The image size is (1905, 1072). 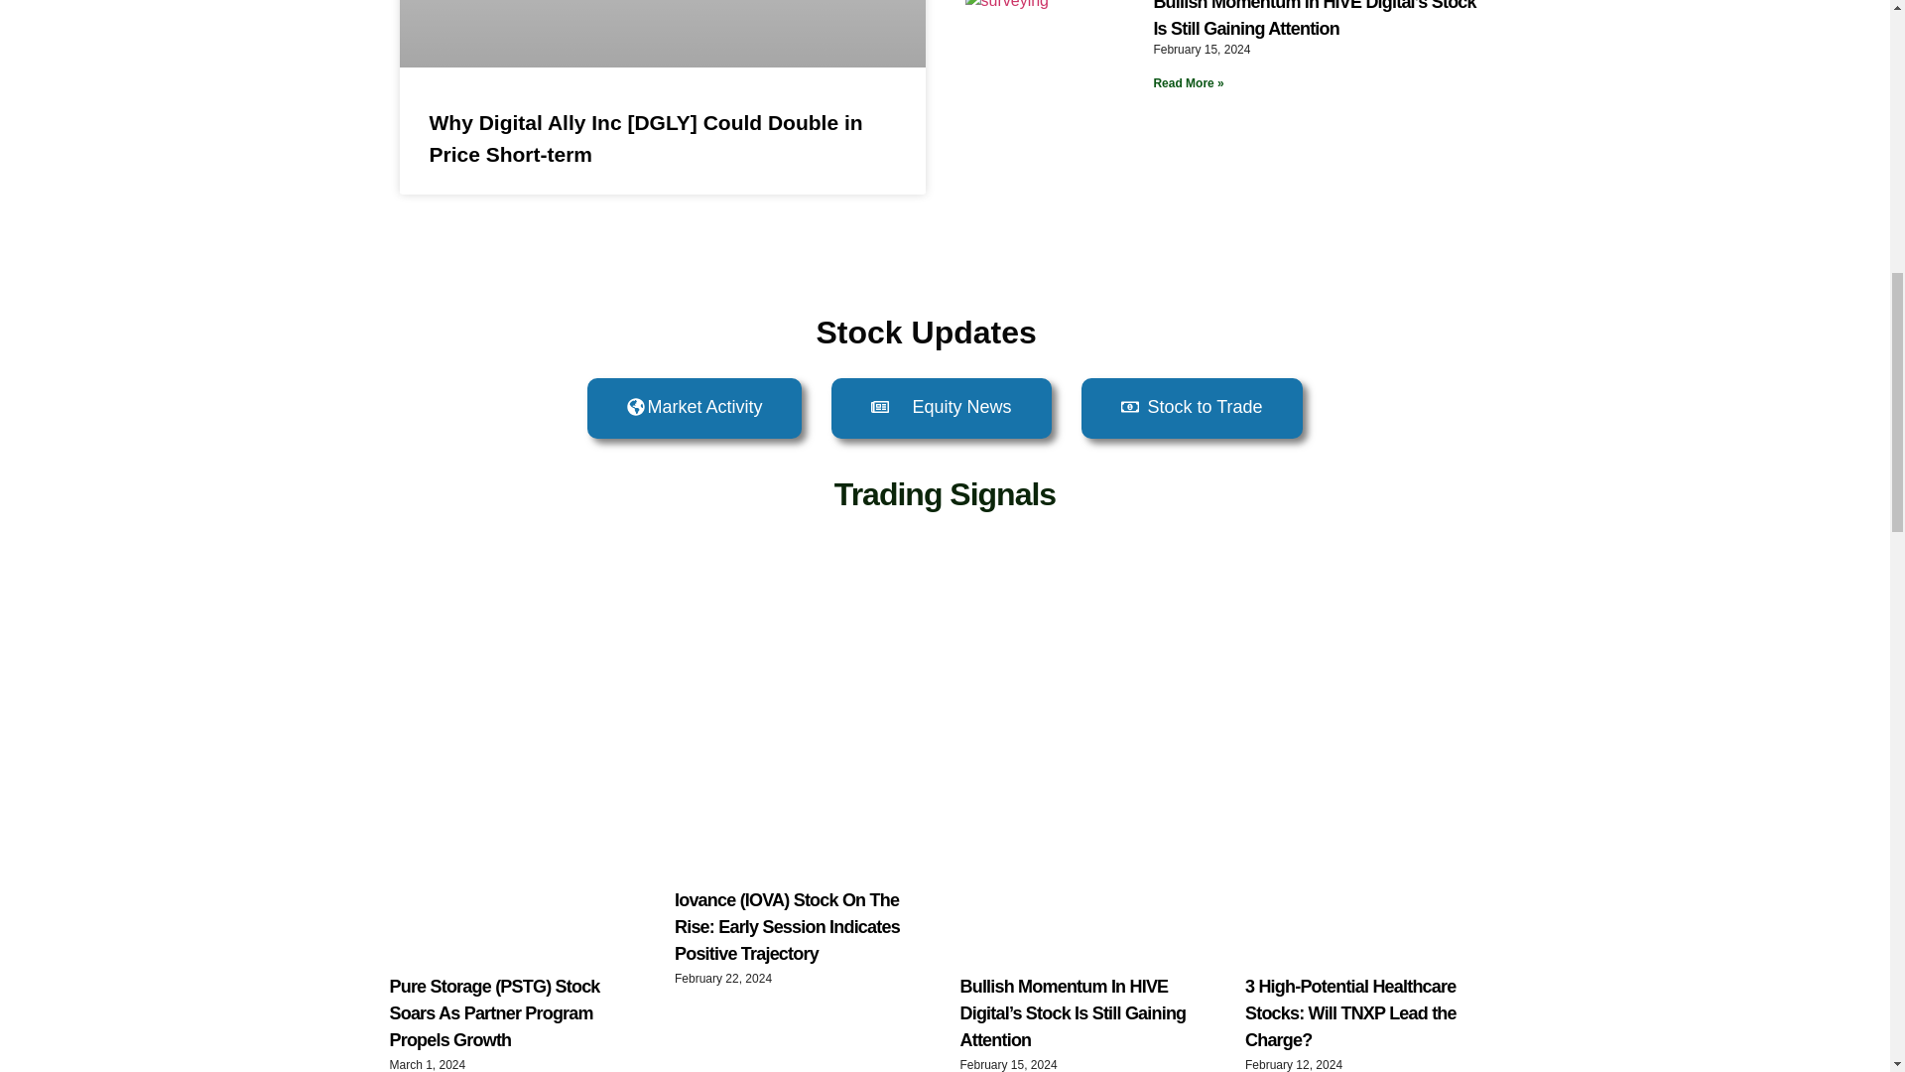 I want to click on Market Activity, so click(x=695, y=408).